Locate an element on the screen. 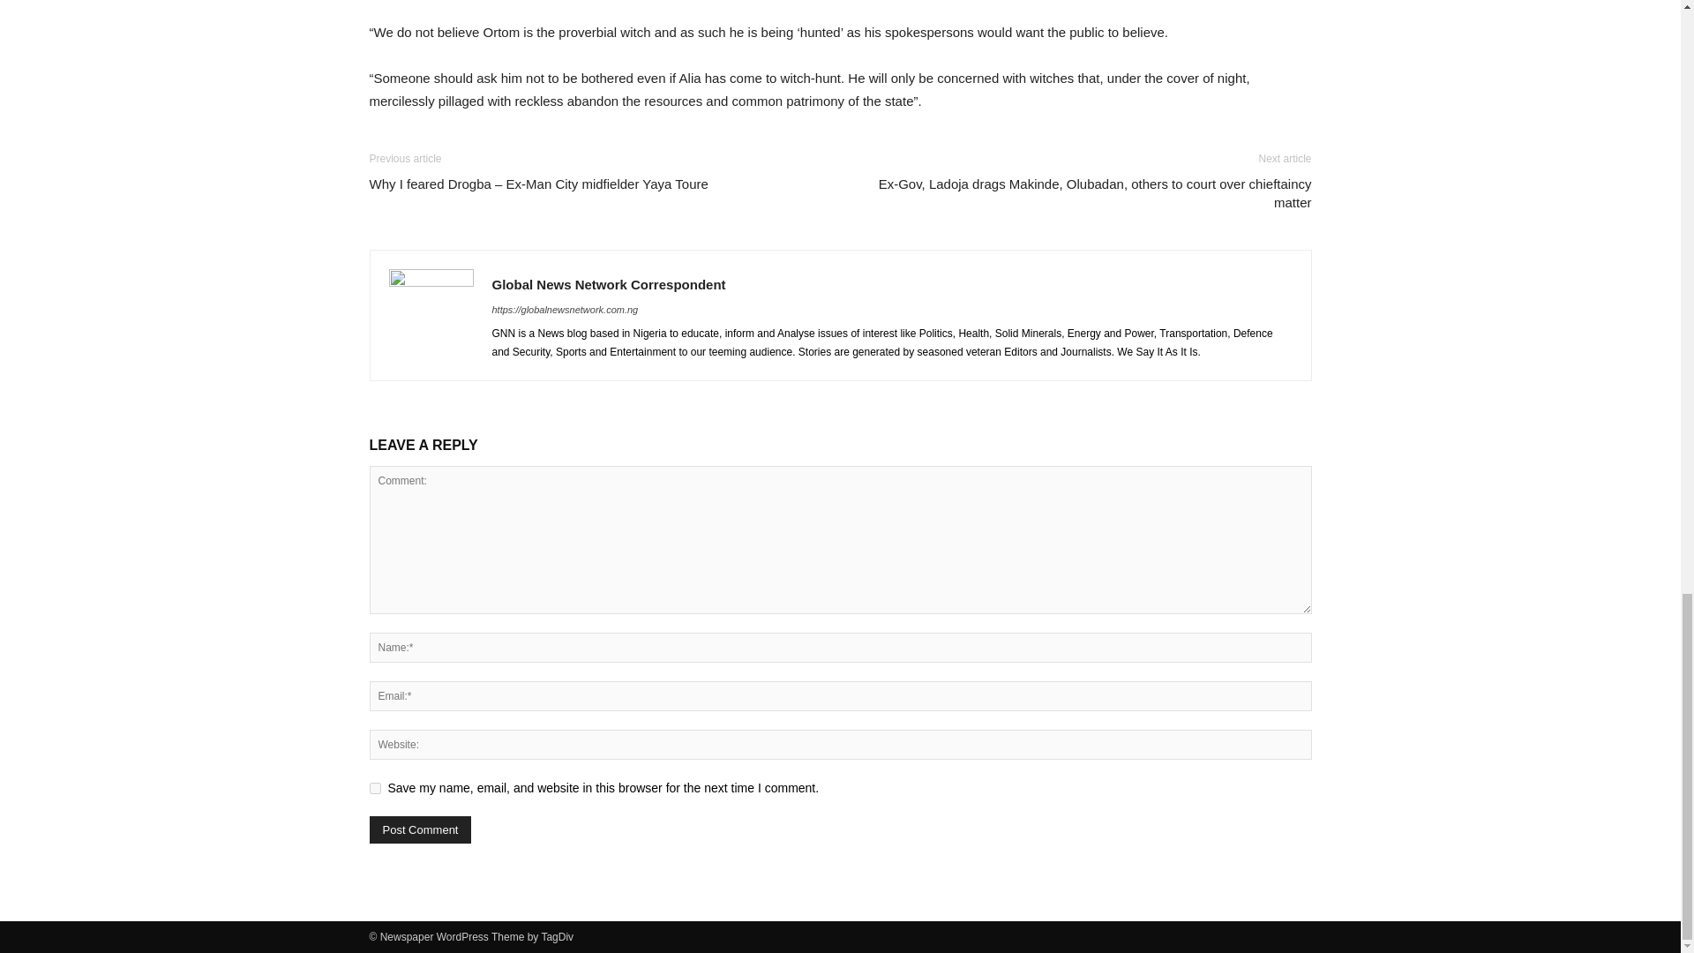  Global News Network Correspondent is located at coordinates (609, 284).